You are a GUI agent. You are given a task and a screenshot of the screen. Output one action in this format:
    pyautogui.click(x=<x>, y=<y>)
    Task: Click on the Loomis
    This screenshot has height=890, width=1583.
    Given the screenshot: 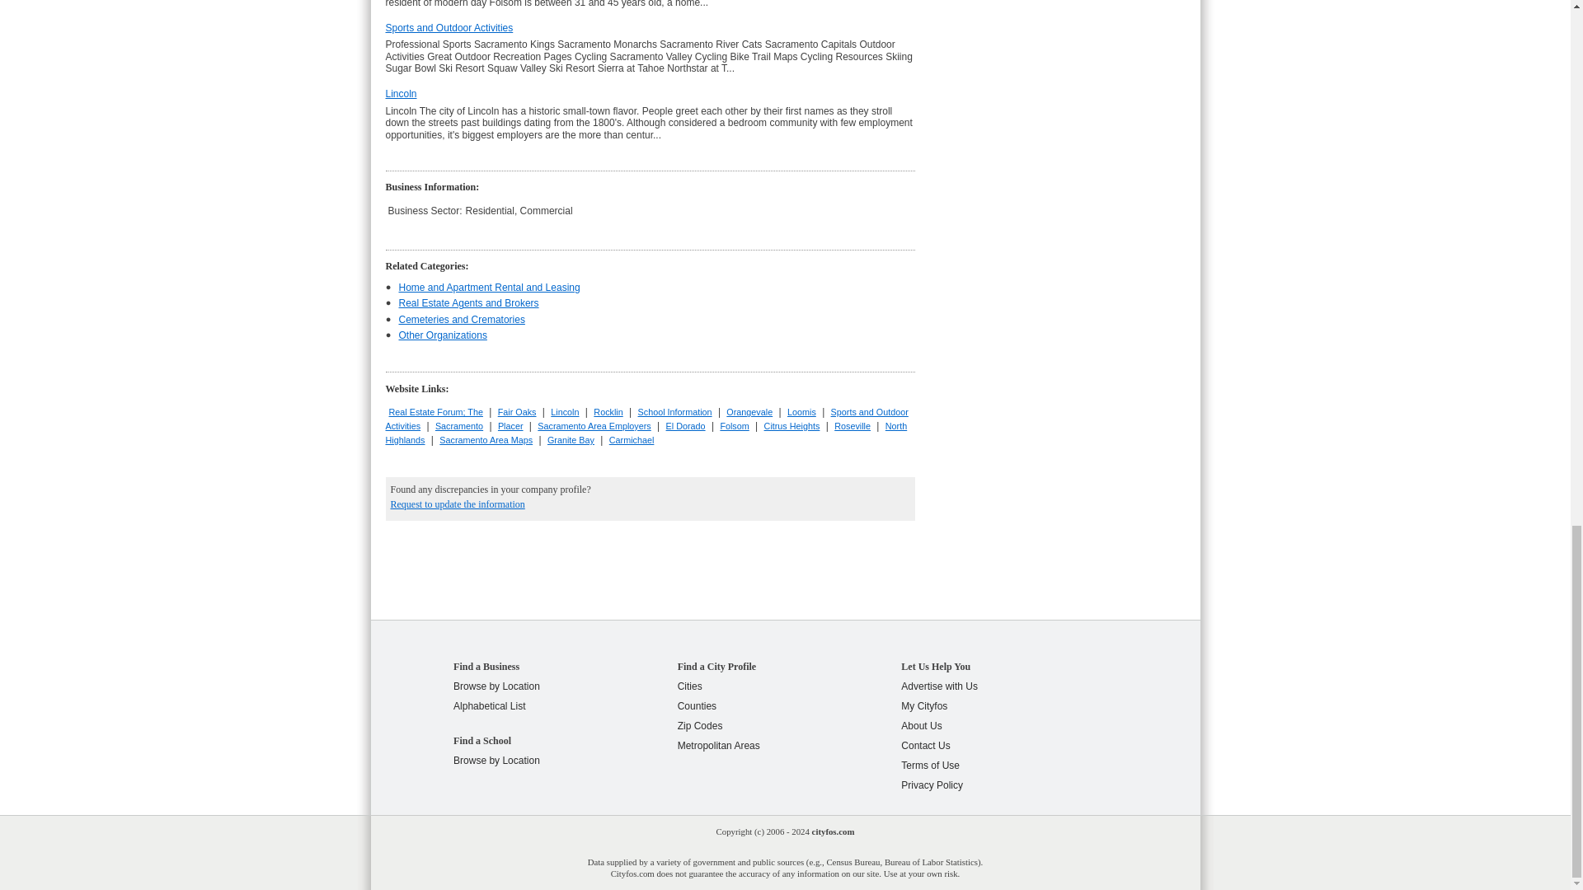 What is the action you would take?
    pyautogui.click(x=801, y=412)
    